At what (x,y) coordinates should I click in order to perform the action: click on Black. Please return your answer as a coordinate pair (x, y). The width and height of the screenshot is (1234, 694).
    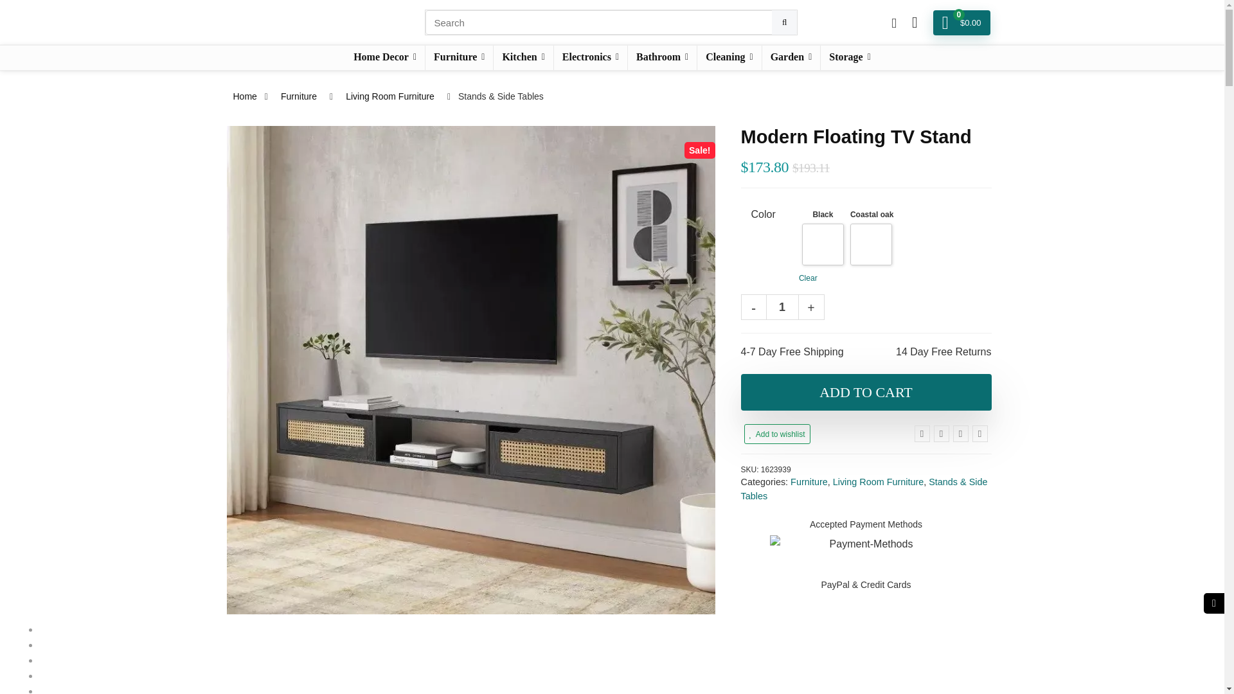
    Looking at the image, I should click on (823, 244).